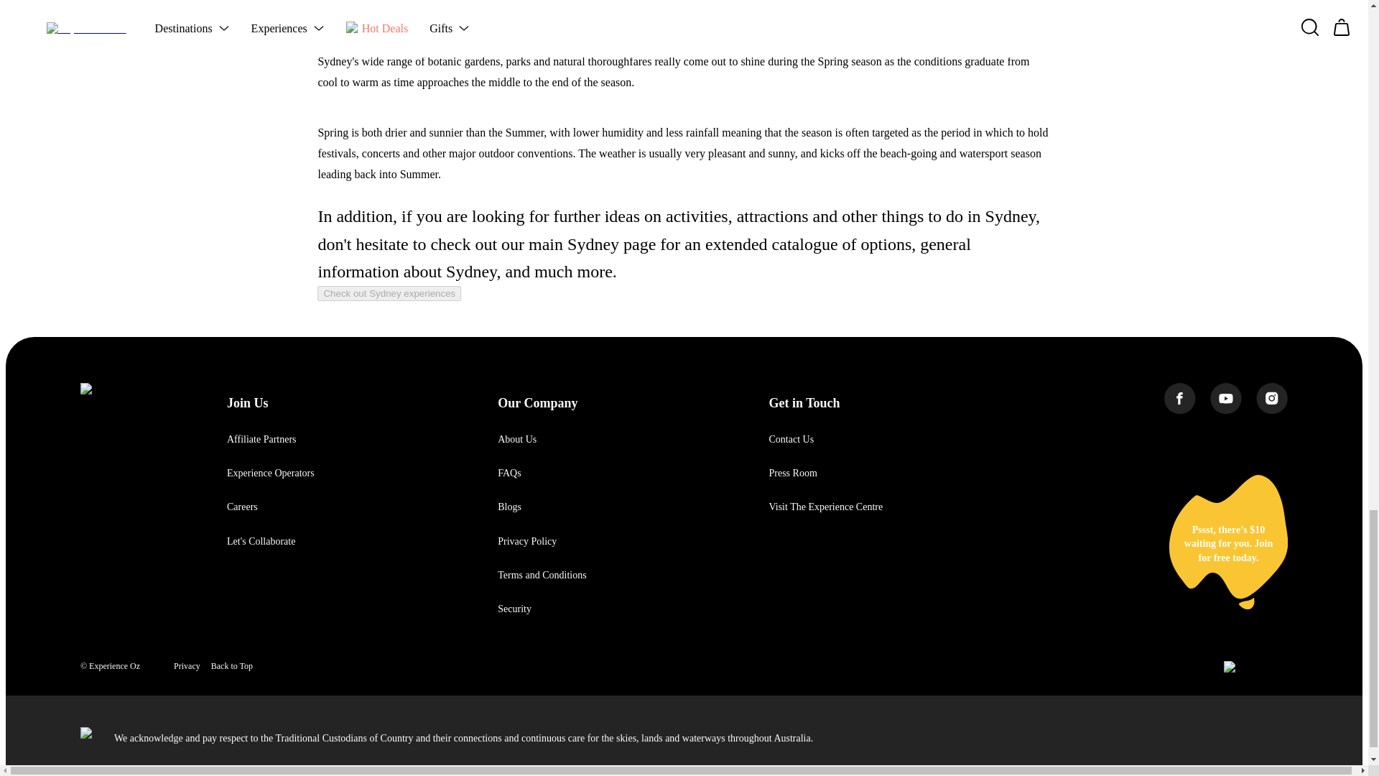  Describe the element at coordinates (514, 609) in the screenshot. I see `Security` at that location.